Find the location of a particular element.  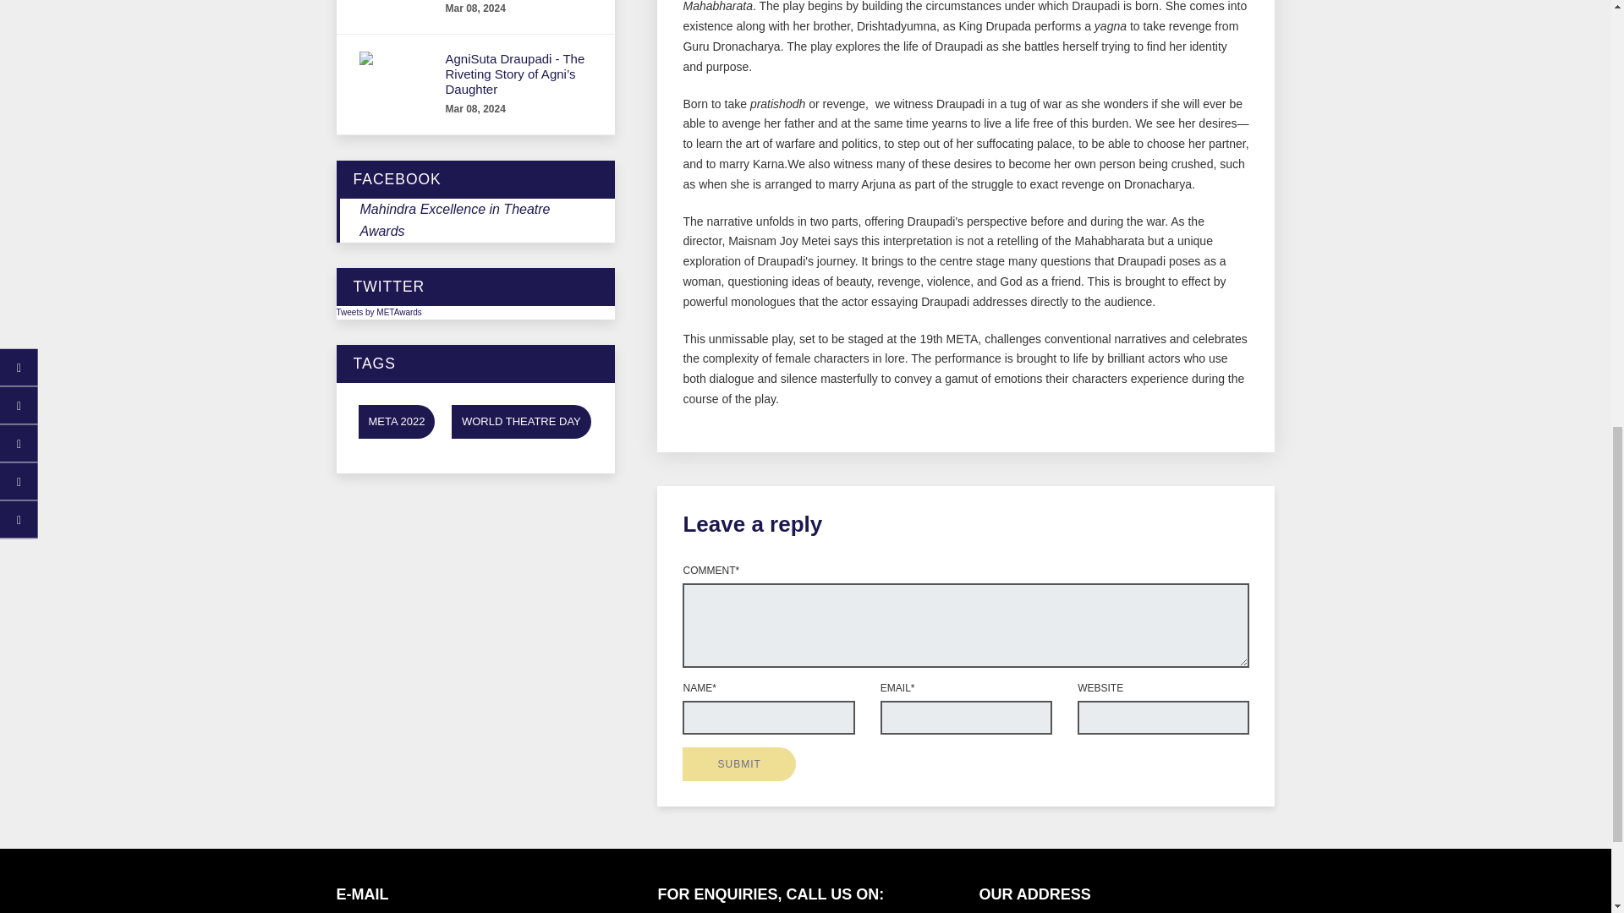

META 2022 is located at coordinates (397, 421).